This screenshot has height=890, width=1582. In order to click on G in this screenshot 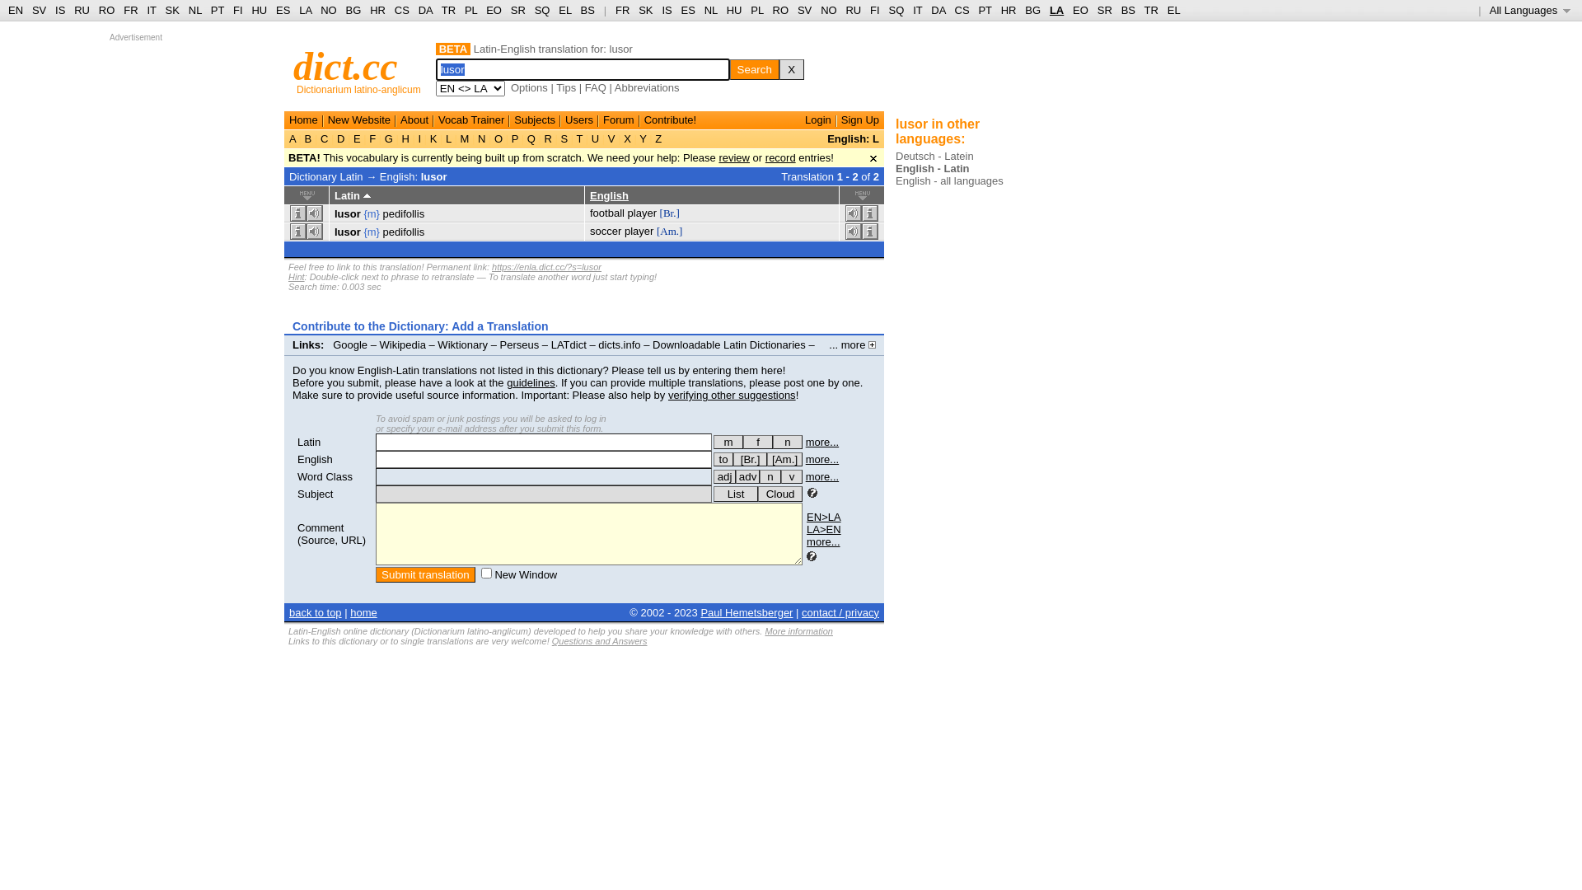, I will do `click(389, 138)`.